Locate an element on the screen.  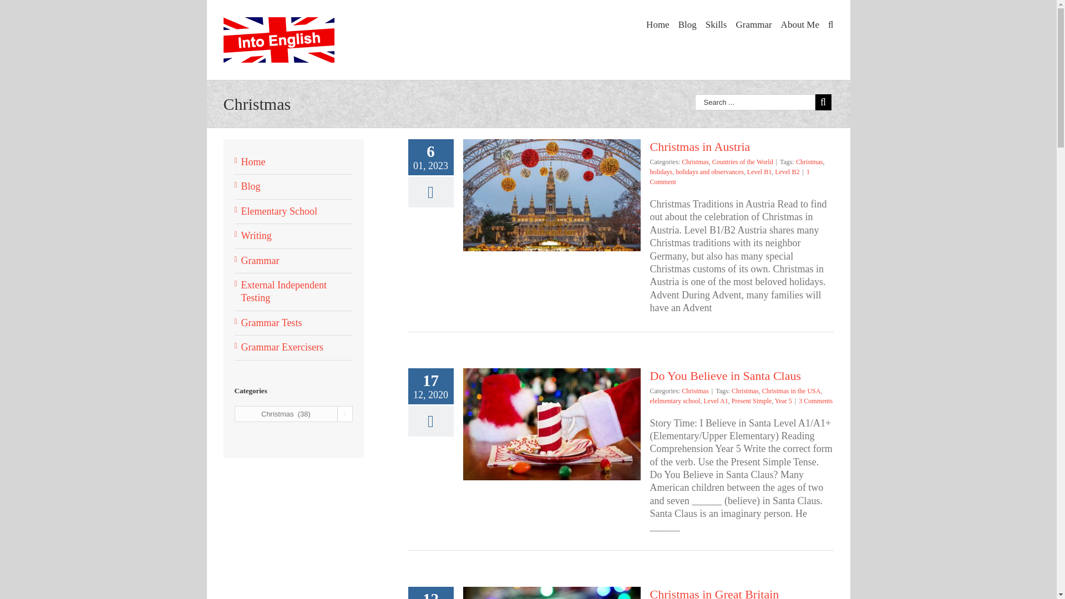
Christmas is located at coordinates (809, 162).